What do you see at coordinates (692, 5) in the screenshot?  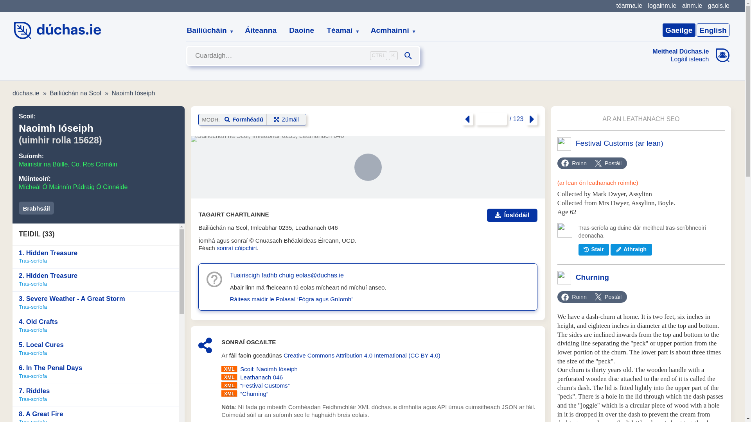 I see `ainm.ie` at bounding box center [692, 5].